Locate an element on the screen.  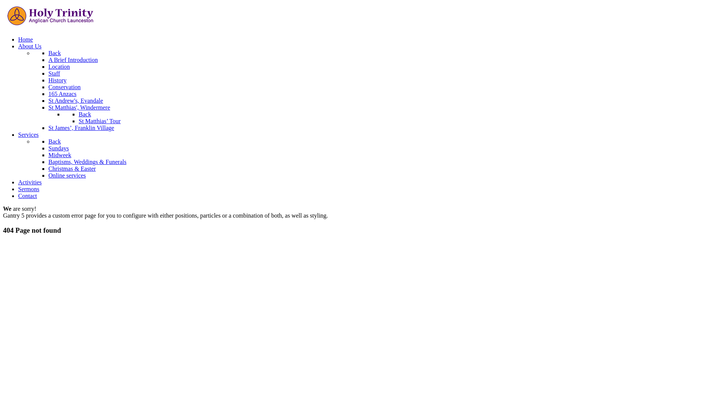
Services is located at coordinates (28, 134).